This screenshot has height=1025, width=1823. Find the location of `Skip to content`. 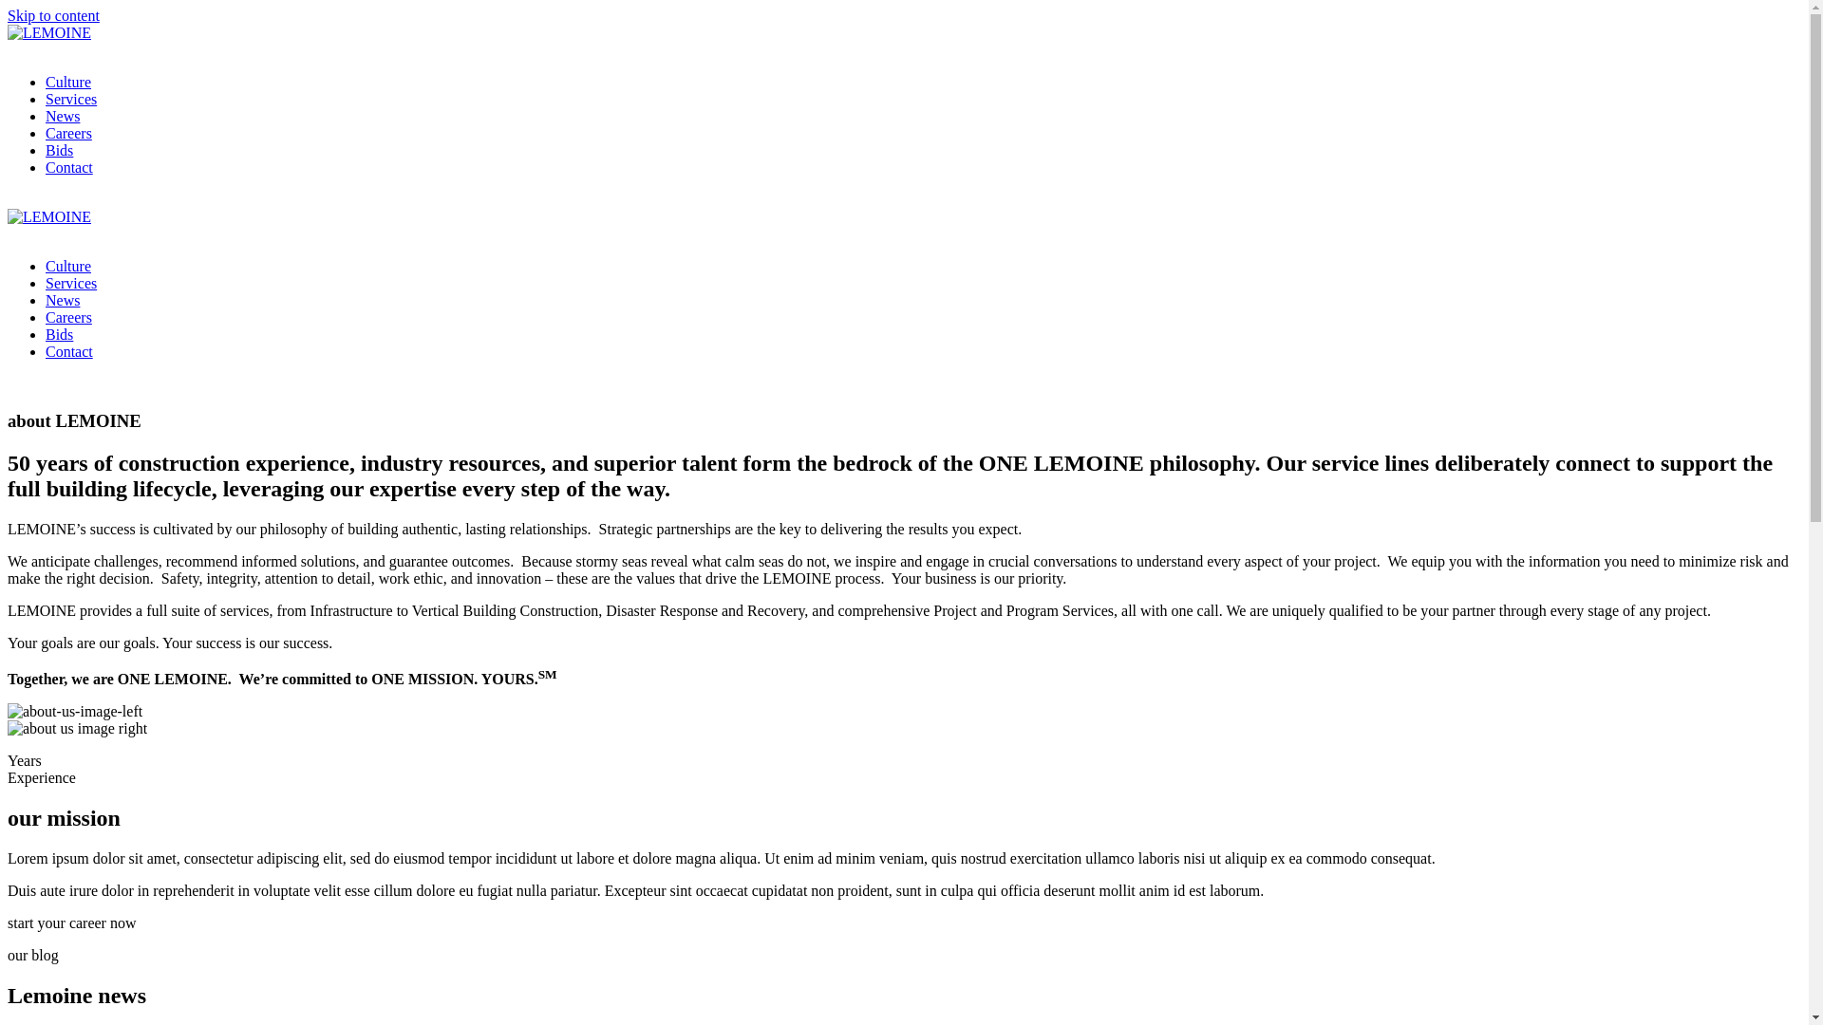

Skip to content is located at coordinates (53, 15).